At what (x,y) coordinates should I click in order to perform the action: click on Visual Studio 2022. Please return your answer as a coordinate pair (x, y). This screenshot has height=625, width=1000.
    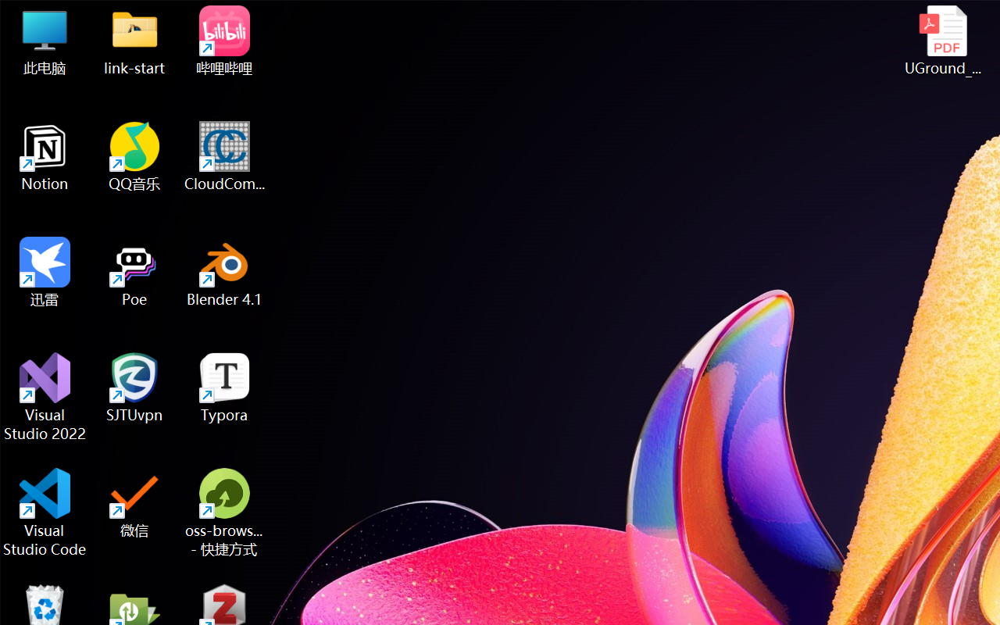
    Looking at the image, I should click on (45, 397).